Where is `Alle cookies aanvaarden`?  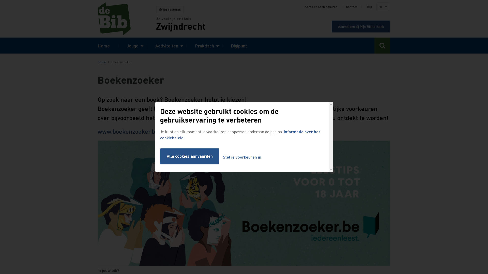
Alle cookies aanvaarden is located at coordinates (190, 156).